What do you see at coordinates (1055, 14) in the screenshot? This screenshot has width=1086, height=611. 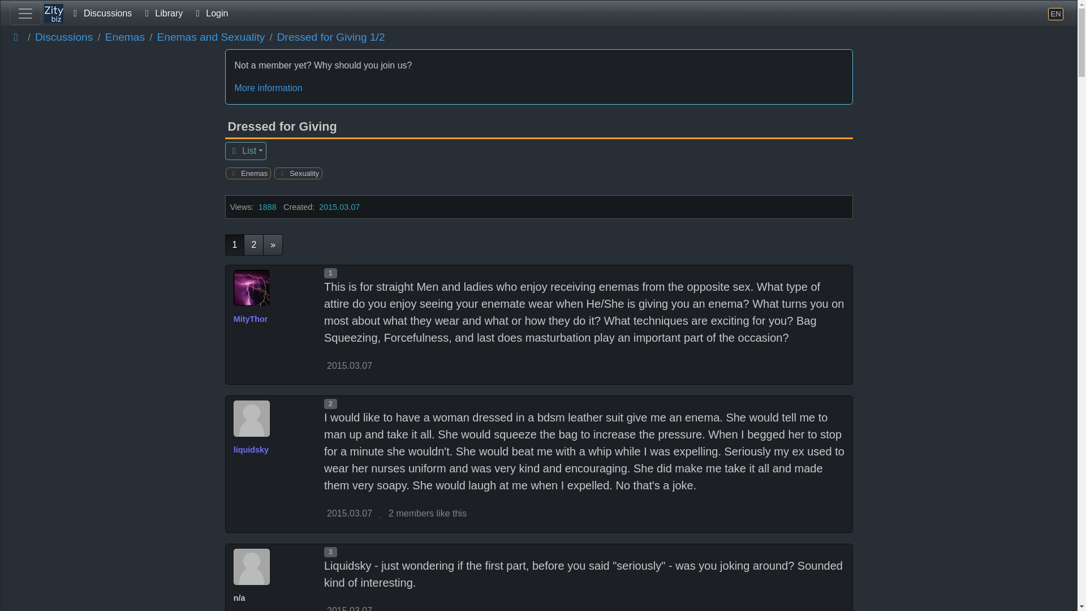 I see `Language section` at bounding box center [1055, 14].